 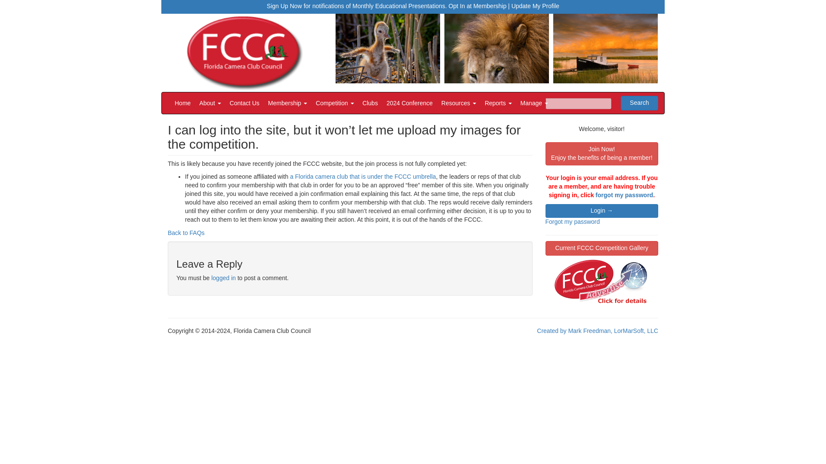 What do you see at coordinates (459, 103) in the screenshot?
I see `Resources` at bounding box center [459, 103].